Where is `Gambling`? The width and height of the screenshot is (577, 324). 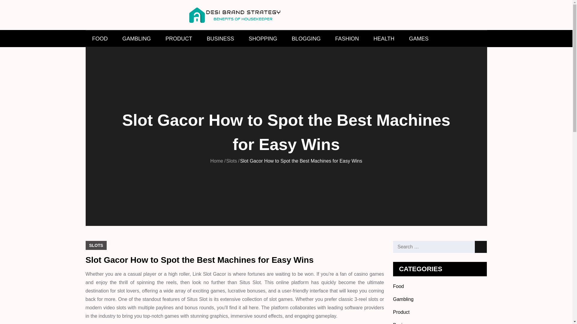 Gambling is located at coordinates (403, 299).